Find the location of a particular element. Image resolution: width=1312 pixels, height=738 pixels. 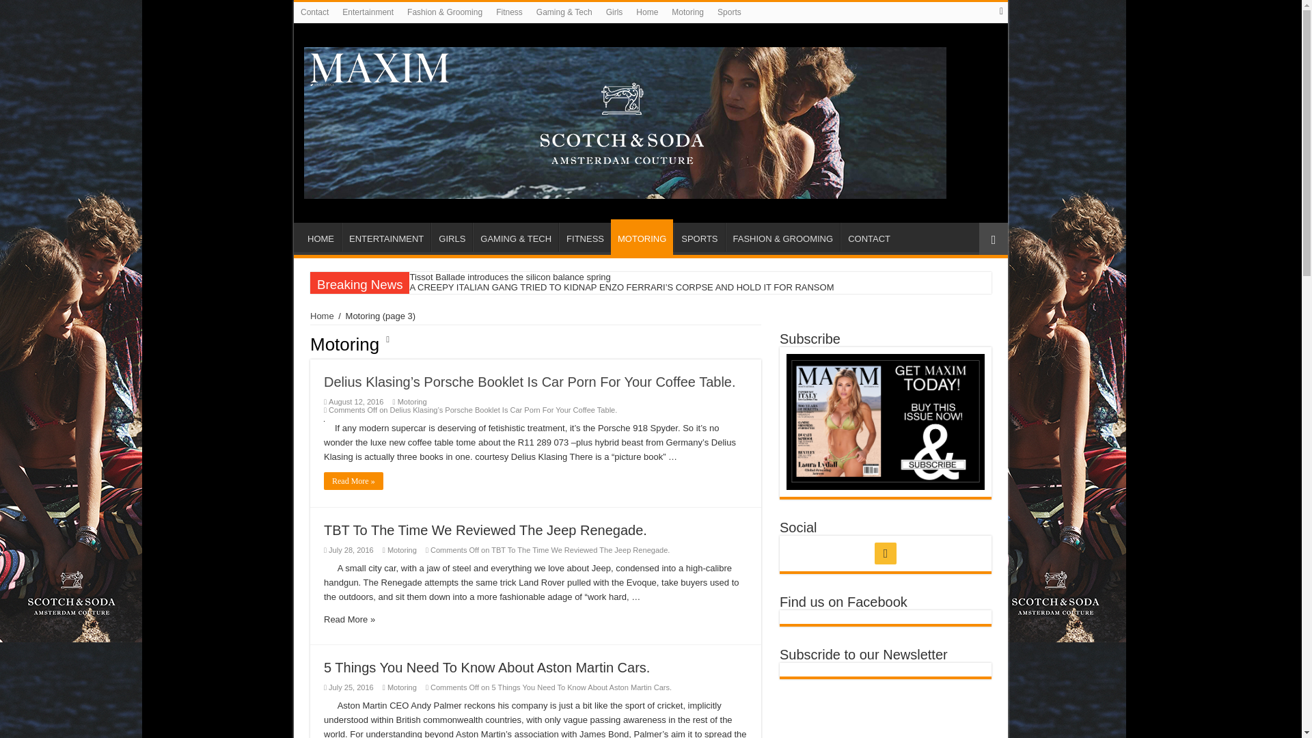

Motoring is located at coordinates (687, 12).